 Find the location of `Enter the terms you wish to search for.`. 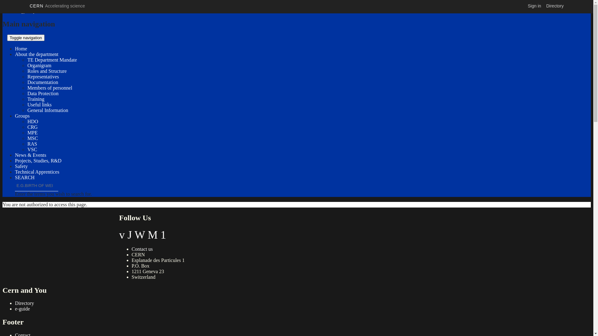

Enter the terms you wish to search for. is located at coordinates (37, 186).